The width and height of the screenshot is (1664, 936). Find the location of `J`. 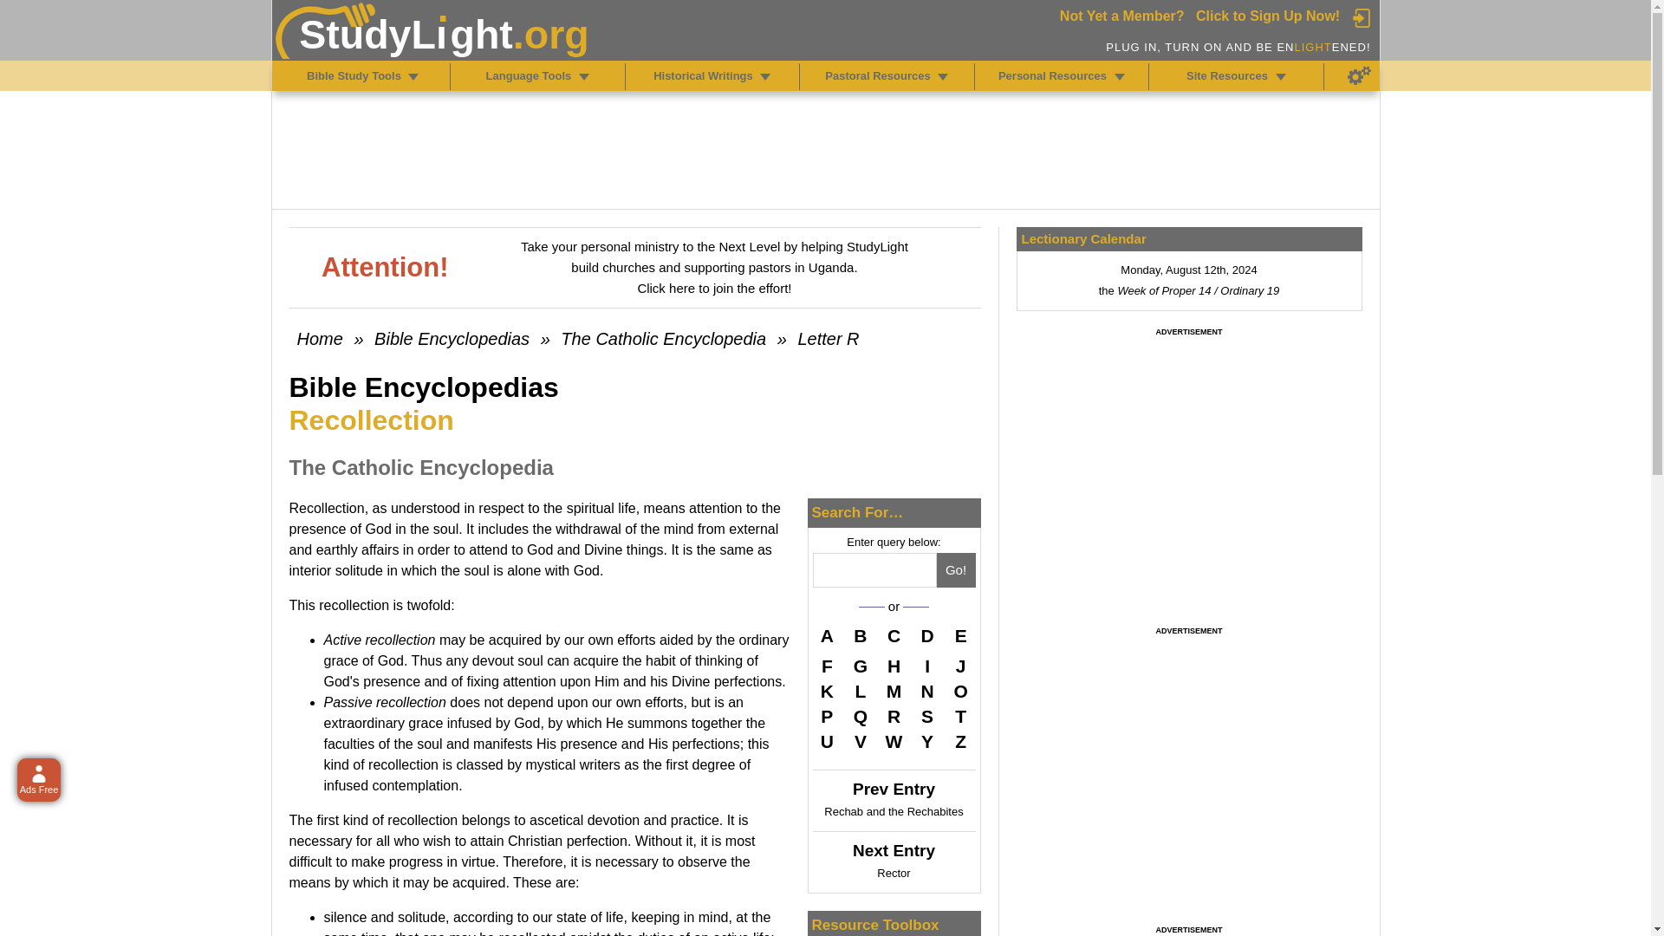

J is located at coordinates (960, 666).